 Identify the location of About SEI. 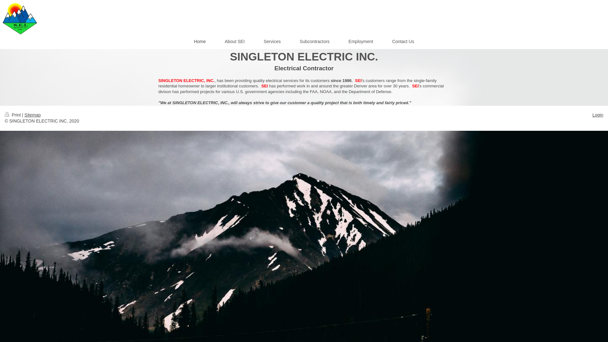
(234, 41).